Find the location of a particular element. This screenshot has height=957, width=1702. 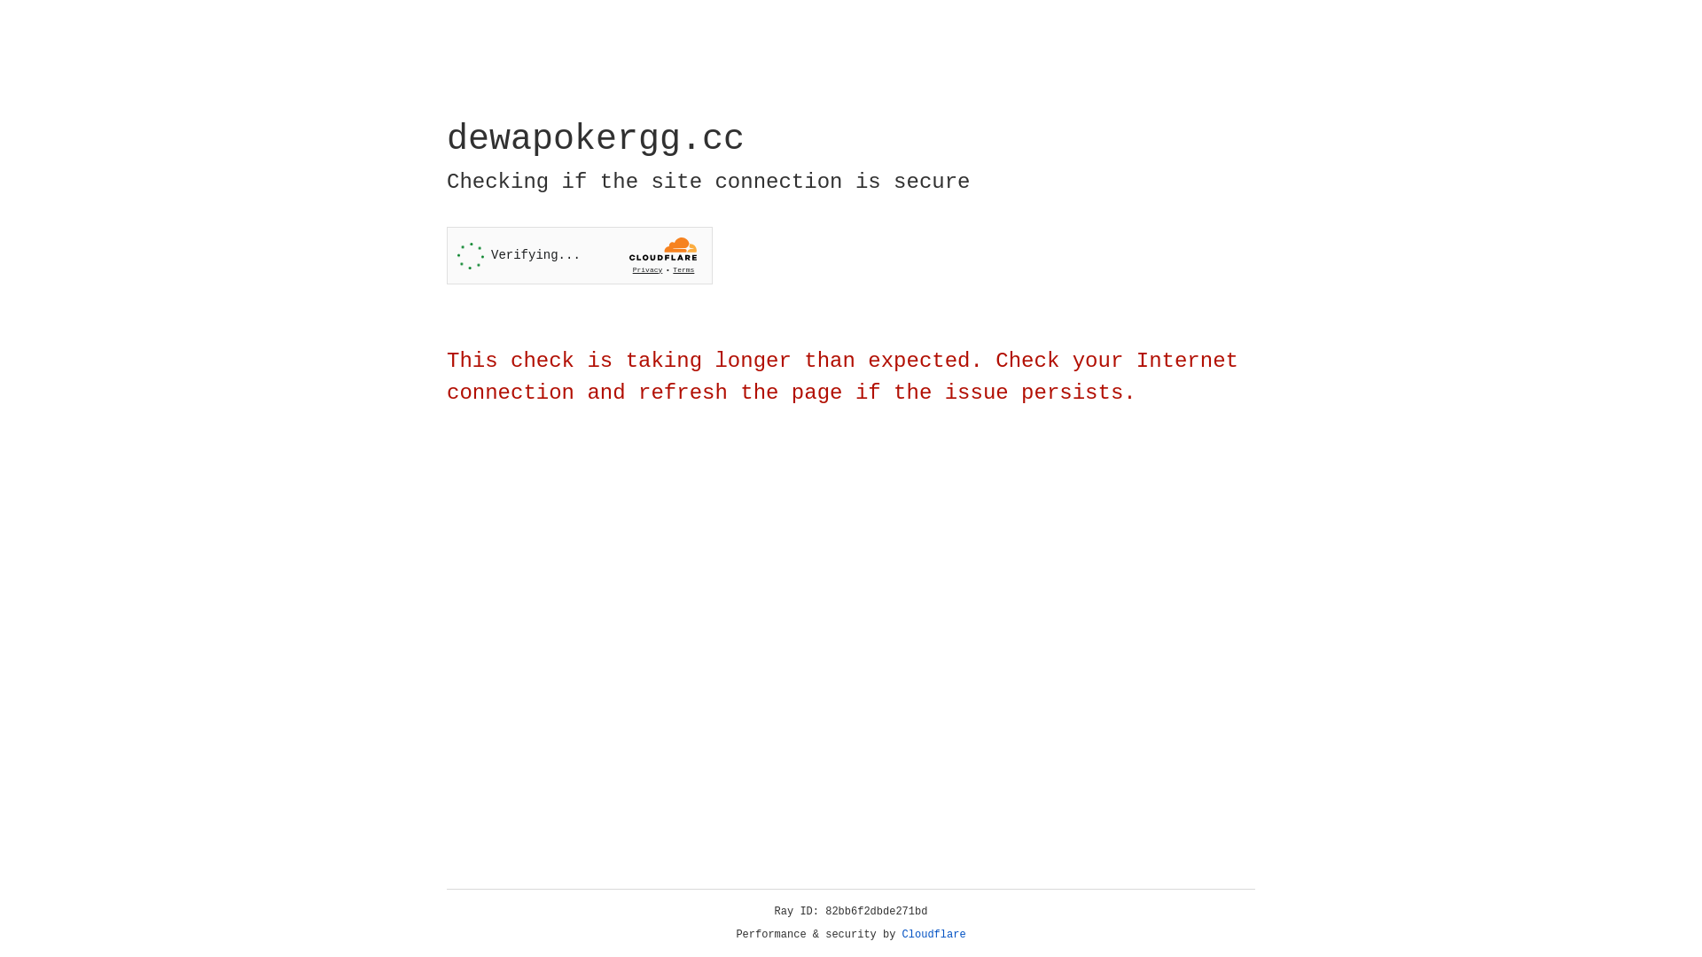

Cloudflare is located at coordinates (934, 935).